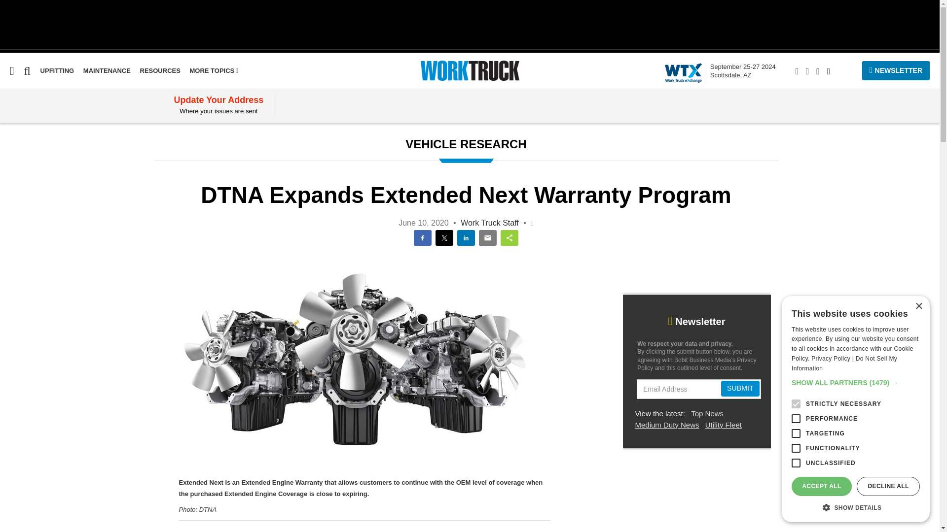 Image resolution: width=947 pixels, height=532 pixels. I want to click on Fuel, so click(214, 71).